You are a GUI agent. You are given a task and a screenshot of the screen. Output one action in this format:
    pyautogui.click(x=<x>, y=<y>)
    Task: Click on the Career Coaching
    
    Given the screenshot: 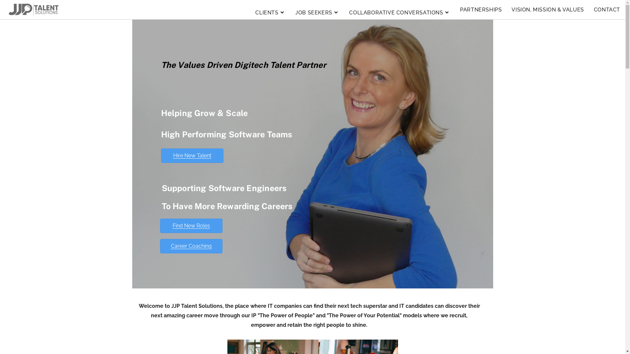 What is the action you would take?
    pyautogui.click(x=191, y=246)
    